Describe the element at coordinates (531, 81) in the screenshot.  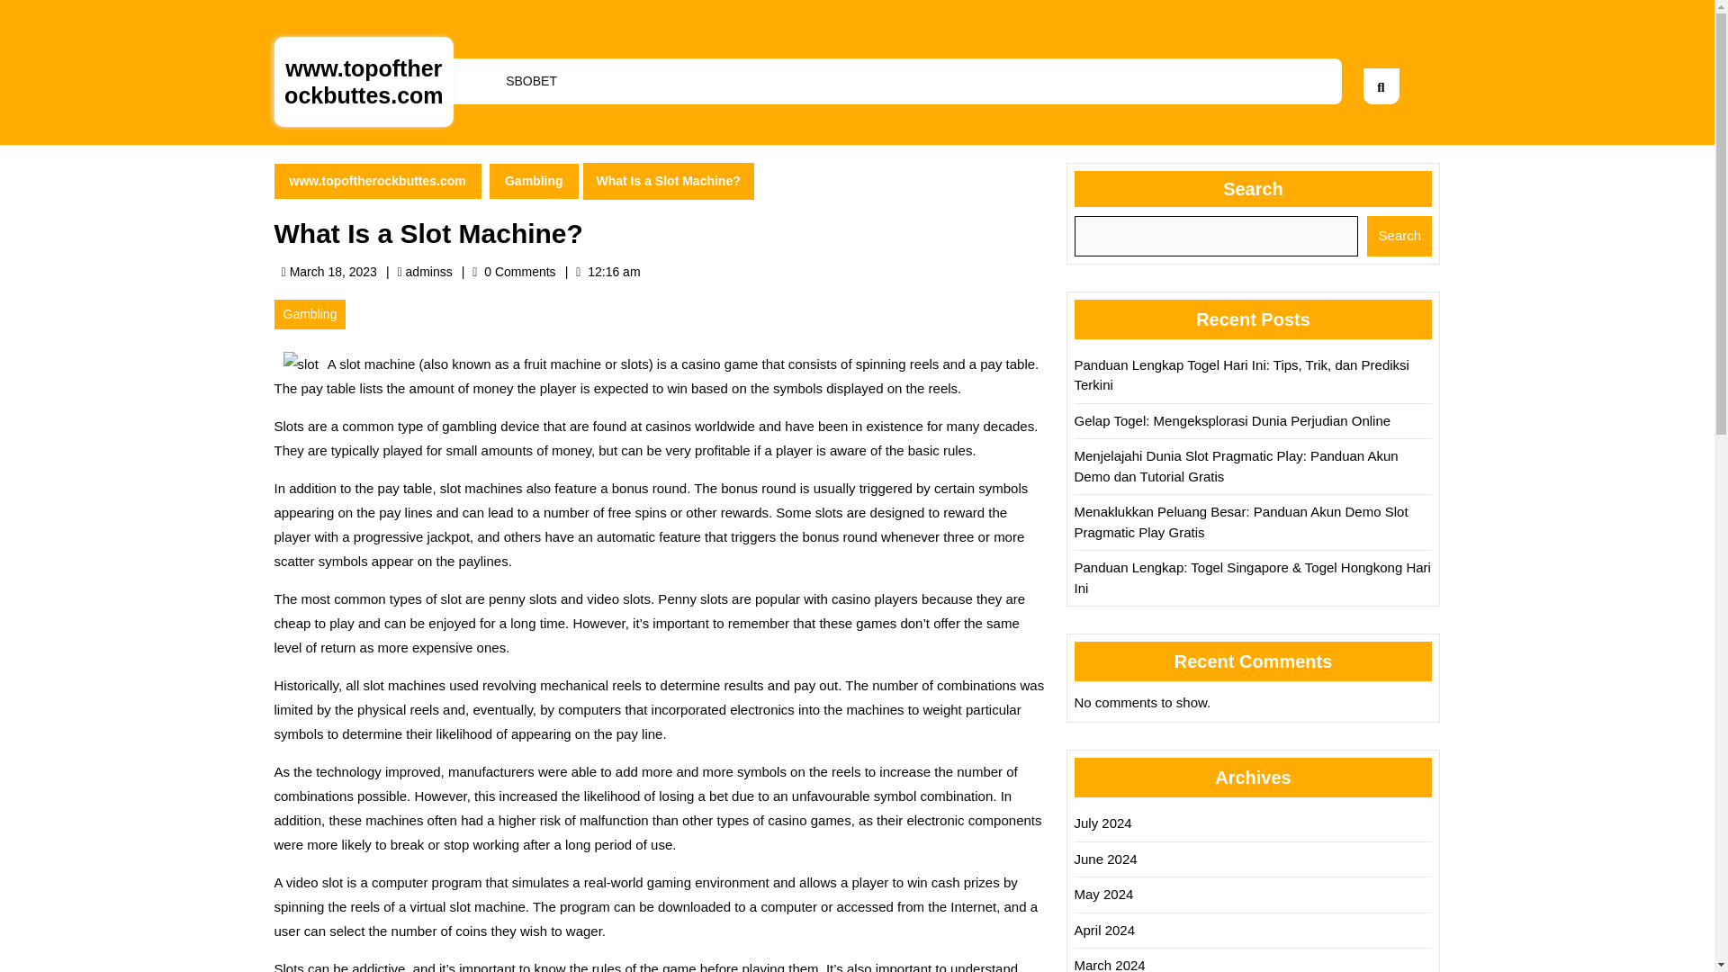
I see `June 2024` at that location.